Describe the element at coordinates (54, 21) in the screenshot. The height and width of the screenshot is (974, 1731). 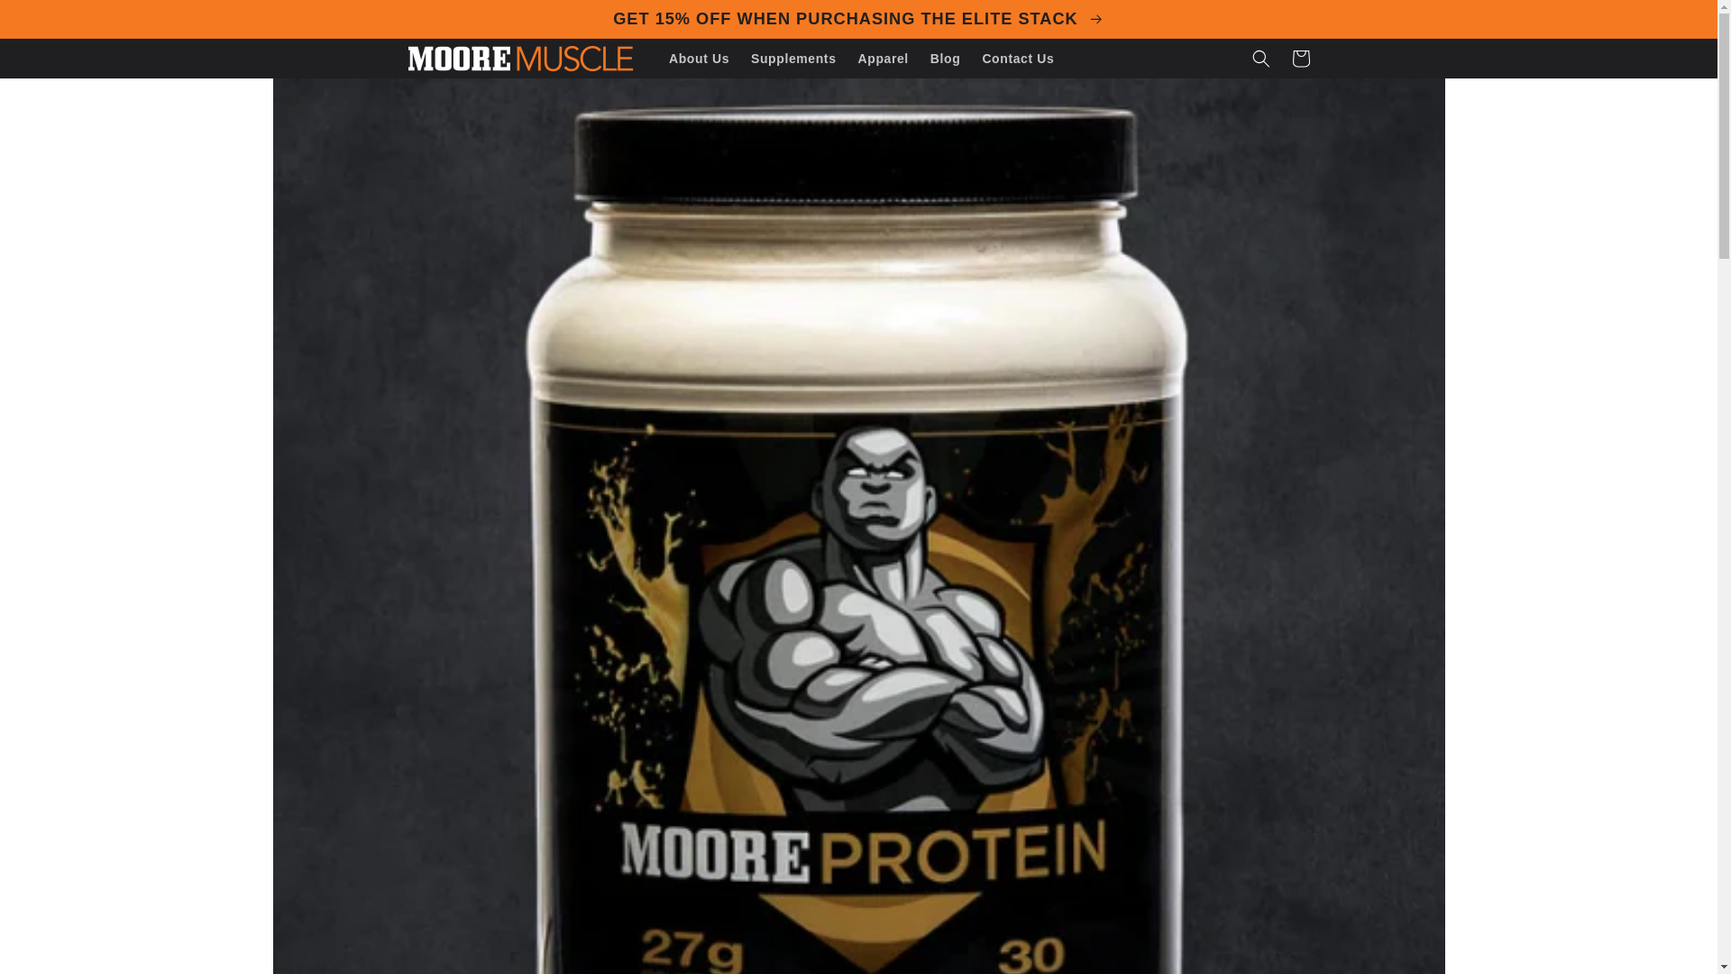
I see `Skip to content` at that location.